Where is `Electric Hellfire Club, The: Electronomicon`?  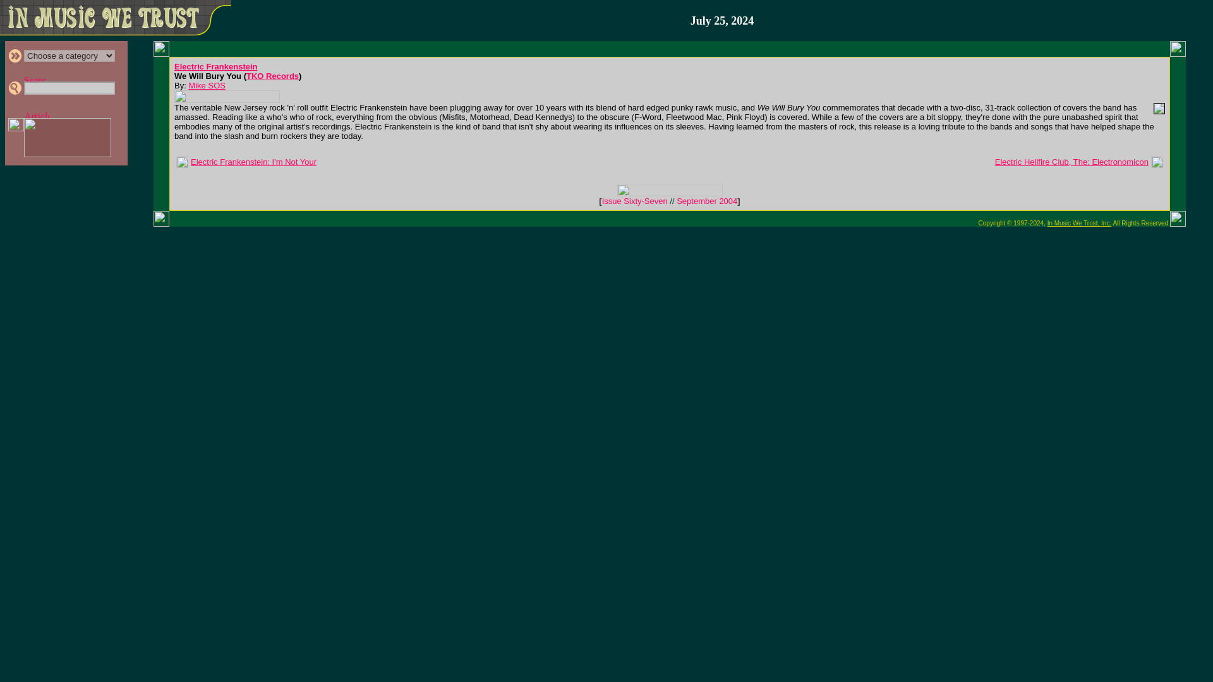 Electric Hellfire Club, The: Electronomicon is located at coordinates (1071, 162).